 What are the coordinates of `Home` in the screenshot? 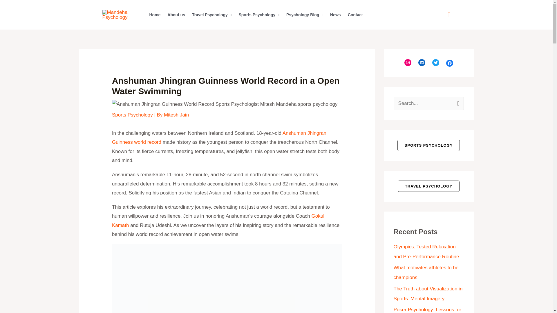 It's located at (154, 15).